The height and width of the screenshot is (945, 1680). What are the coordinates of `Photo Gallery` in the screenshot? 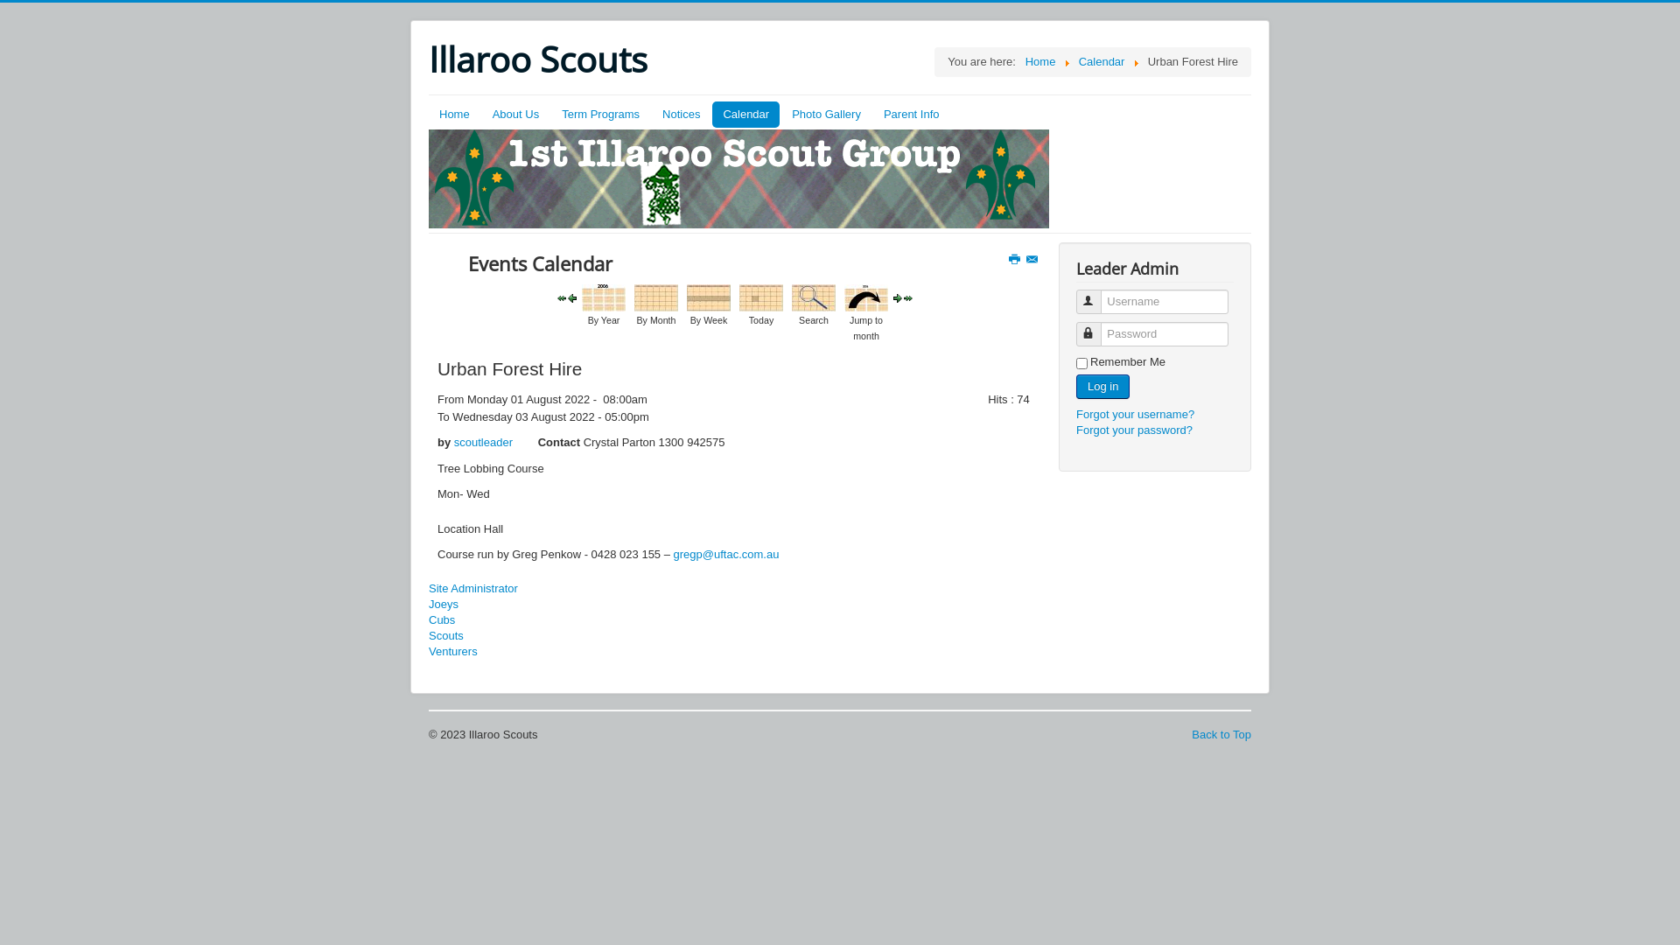 It's located at (826, 115).